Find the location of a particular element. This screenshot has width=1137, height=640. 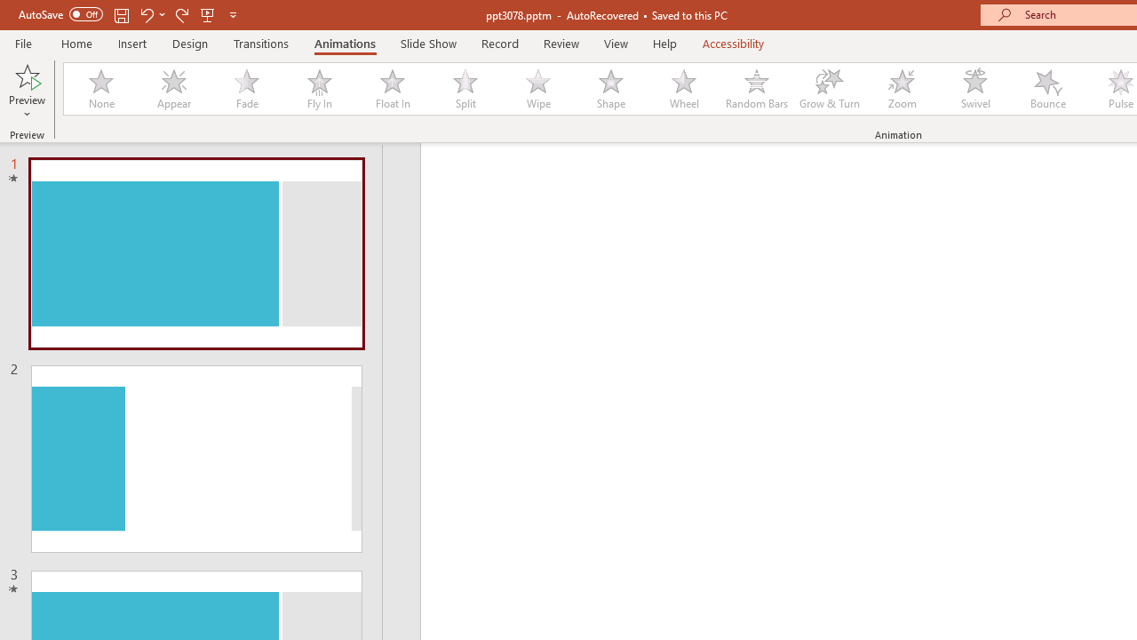

Shape is located at coordinates (611, 89).